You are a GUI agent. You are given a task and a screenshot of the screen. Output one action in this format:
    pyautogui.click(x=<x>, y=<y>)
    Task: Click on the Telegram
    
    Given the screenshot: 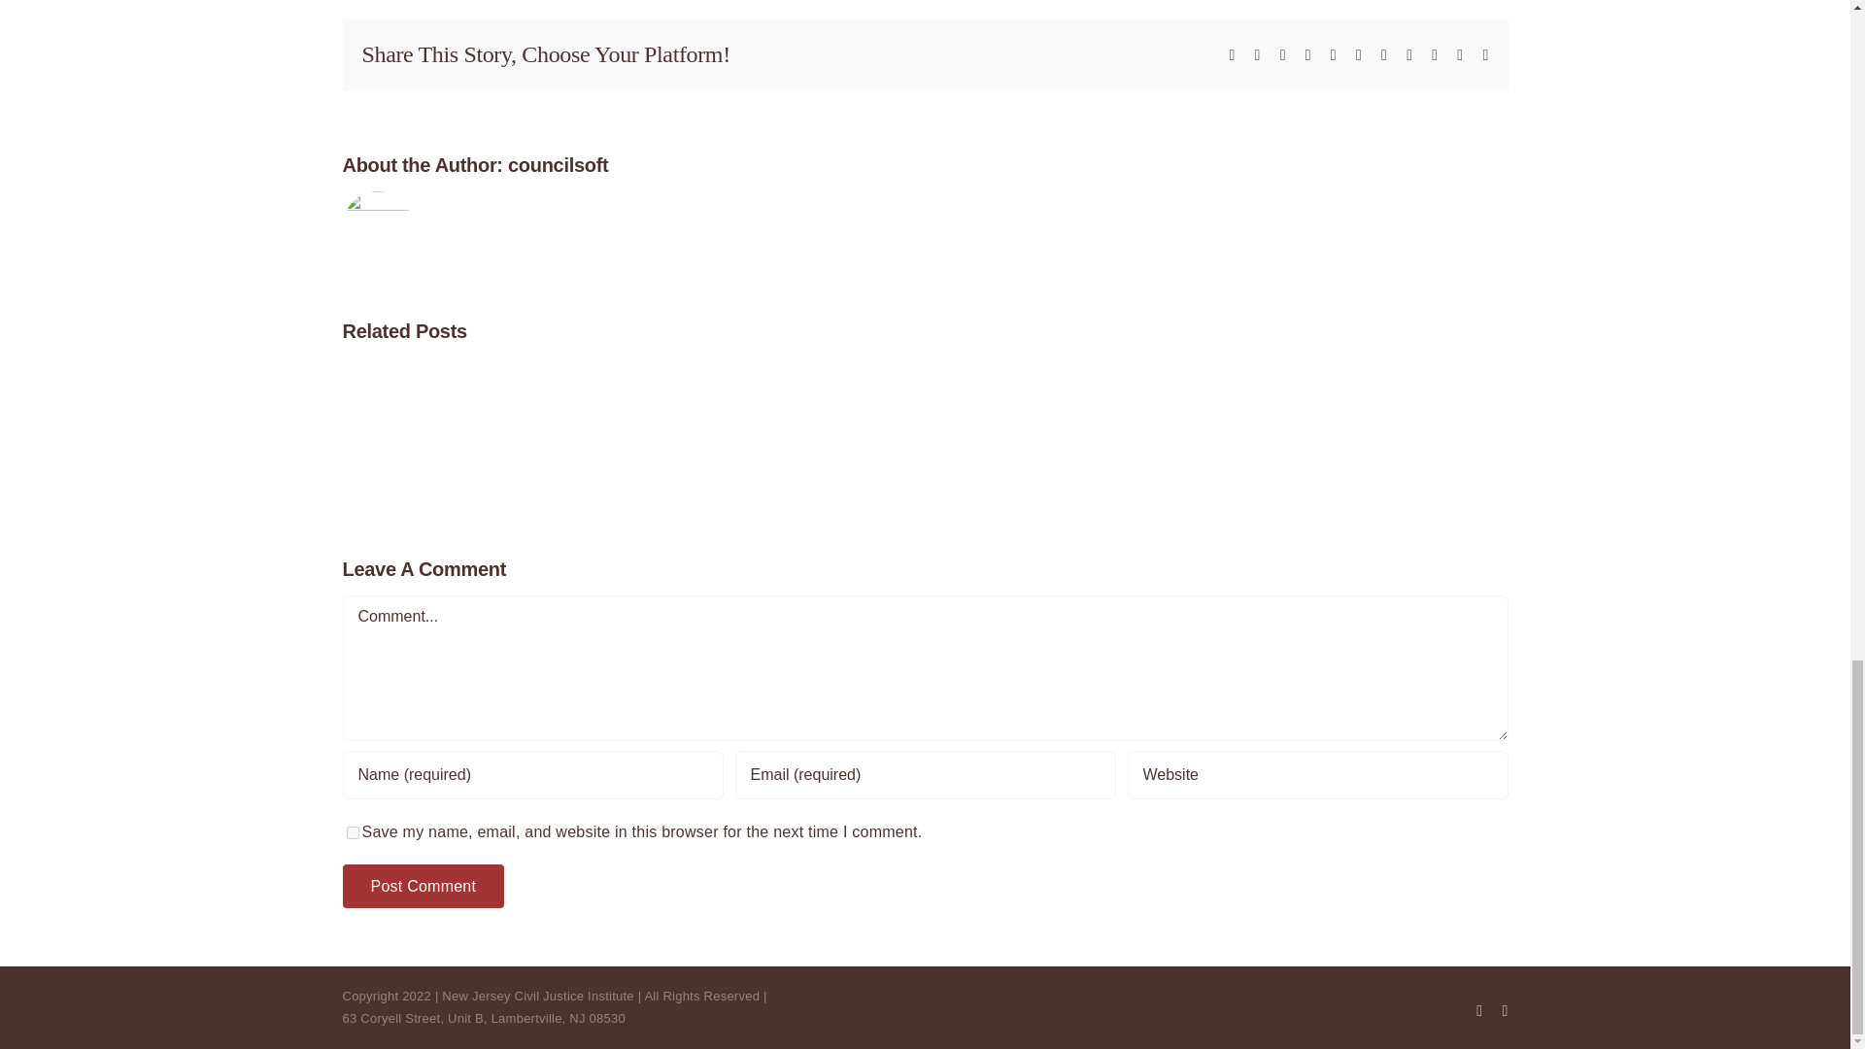 What is the action you would take?
    pyautogui.click(x=1358, y=54)
    